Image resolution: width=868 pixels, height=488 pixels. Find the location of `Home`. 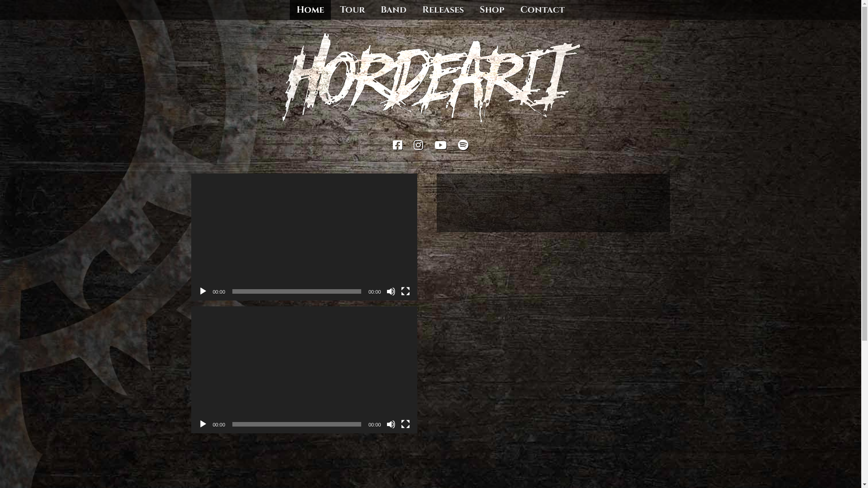

Home is located at coordinates (310, 10).